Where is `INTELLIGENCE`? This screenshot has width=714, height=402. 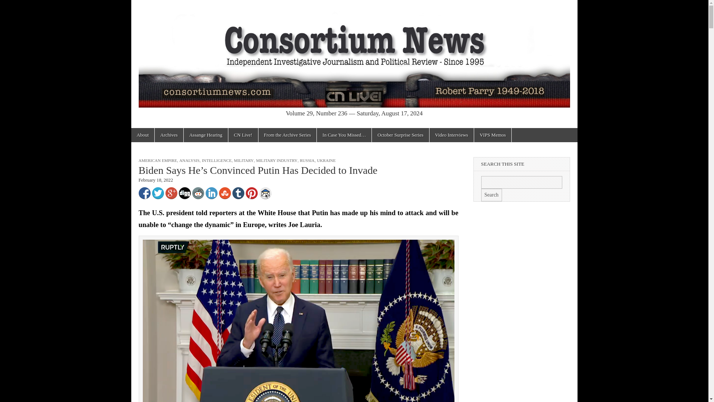 INTELLIGENCE is located at coordinates (216, 160).